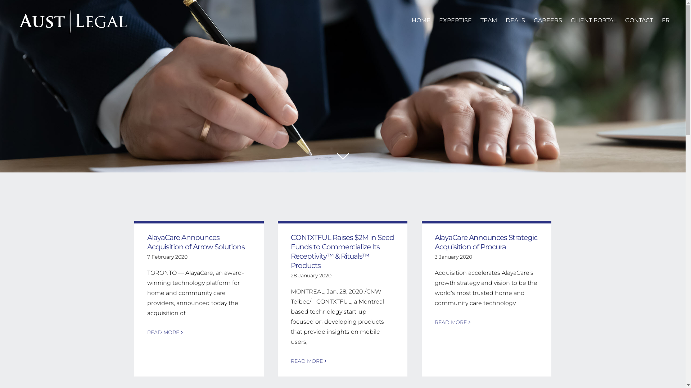  Describe the element at coordinates (486, 242) in the screenshot. I see `AlayaCare Announces Strategic Acquisition of Procura` at that location.